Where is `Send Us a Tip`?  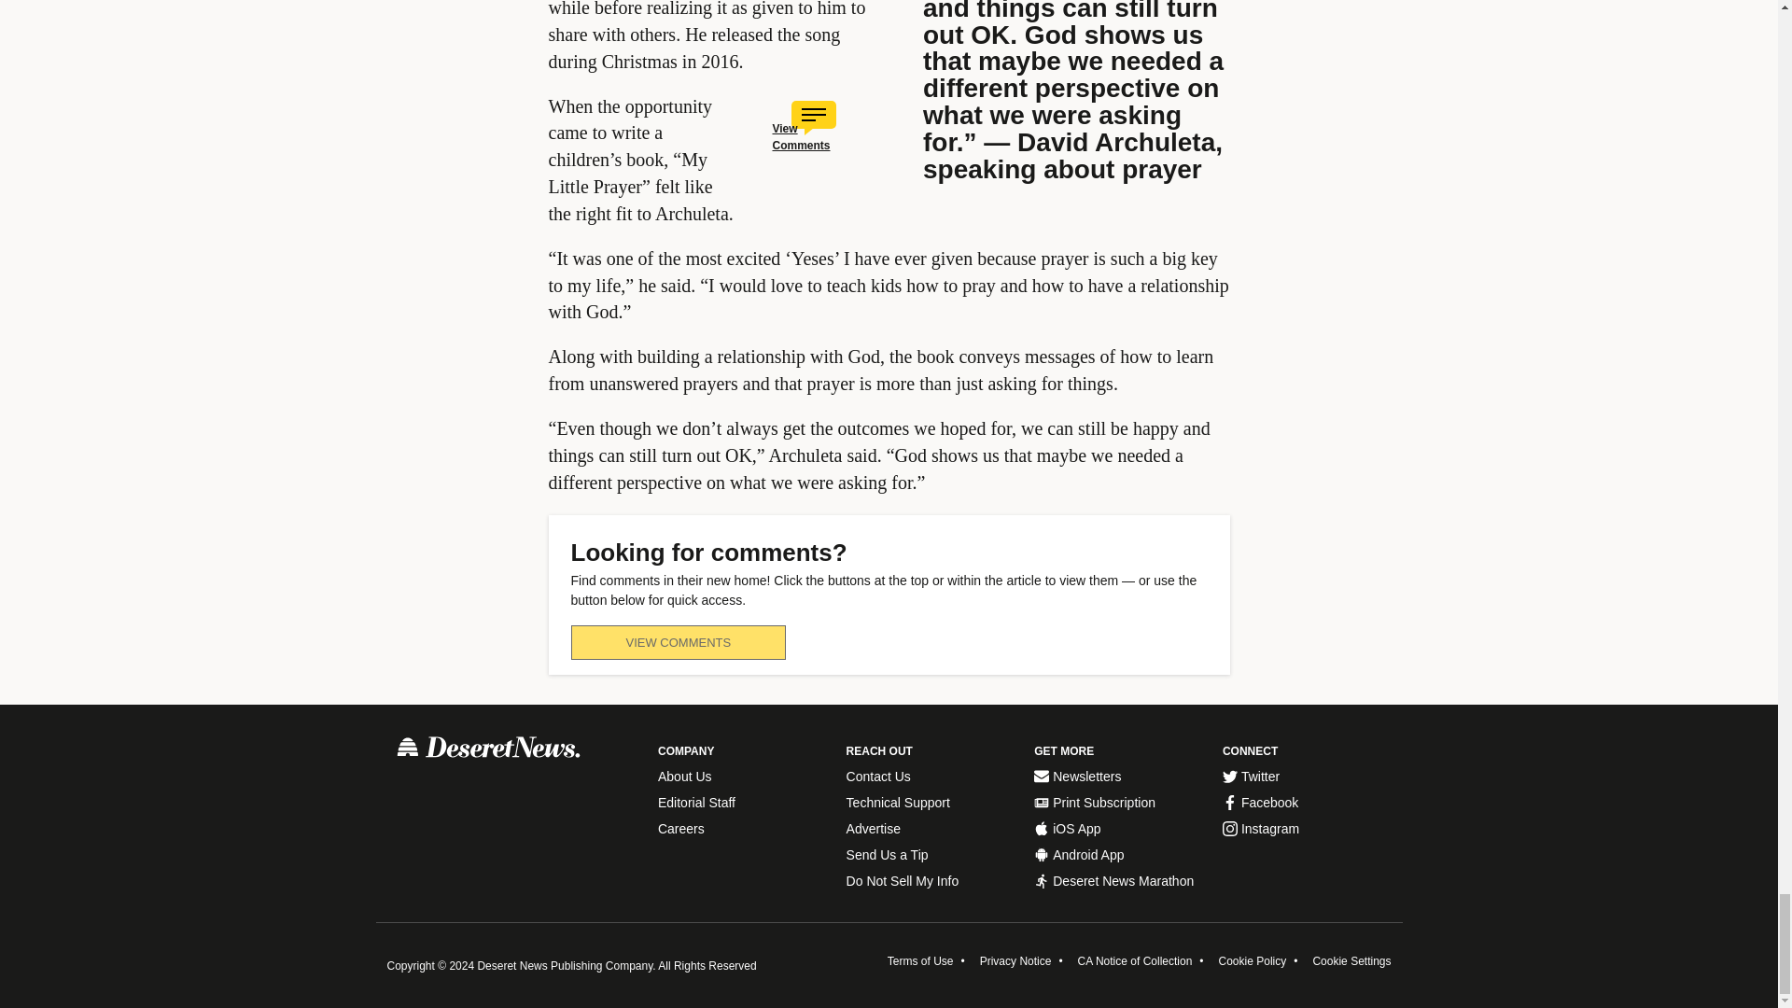
Send Us a Tip is located at coordinates (931, 855).